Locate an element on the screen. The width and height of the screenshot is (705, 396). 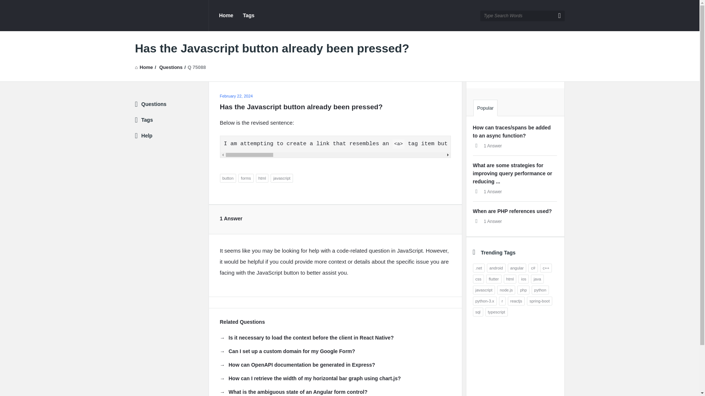
February 22, 2024 is located at coordinates (236, 96).